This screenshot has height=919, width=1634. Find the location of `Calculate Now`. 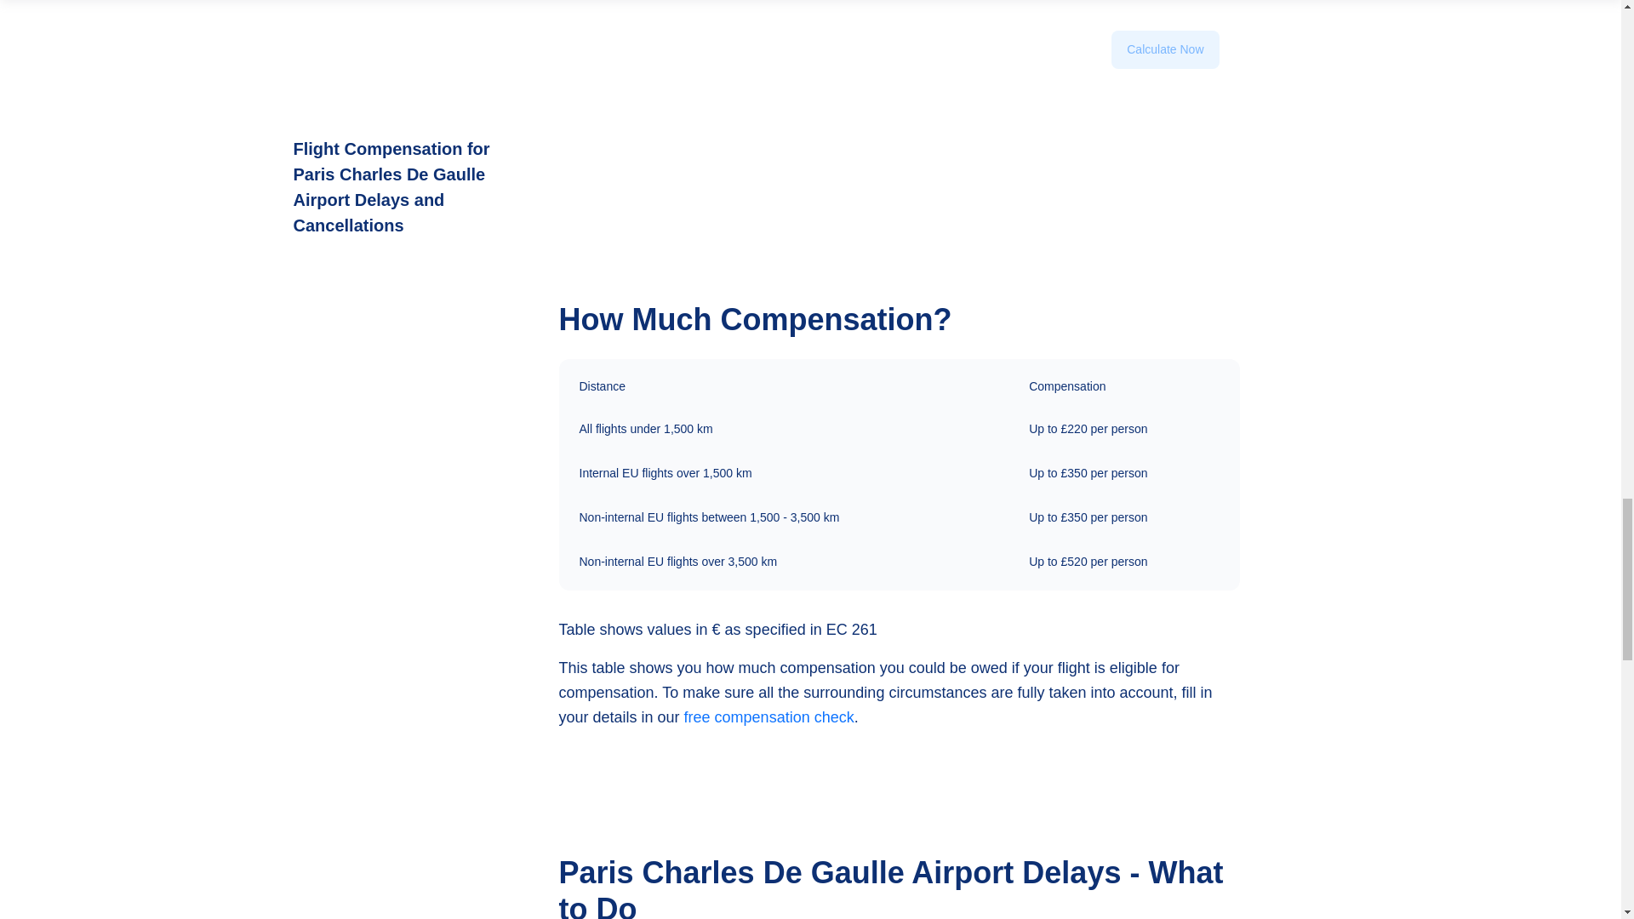

Calculate Now is located at coordinates (1164, 49).